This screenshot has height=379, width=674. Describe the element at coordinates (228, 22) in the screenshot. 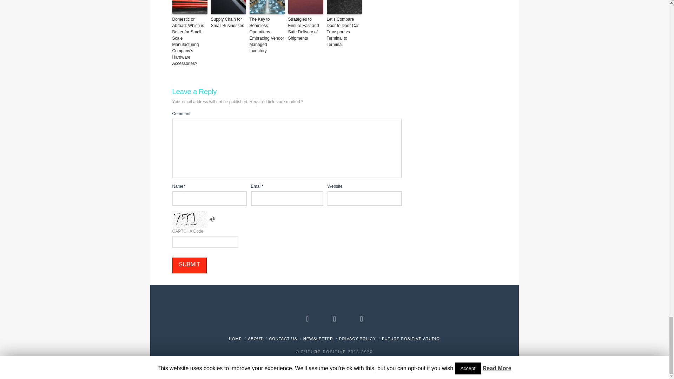

I see `Supply Chain for Small Businesses` at that location.